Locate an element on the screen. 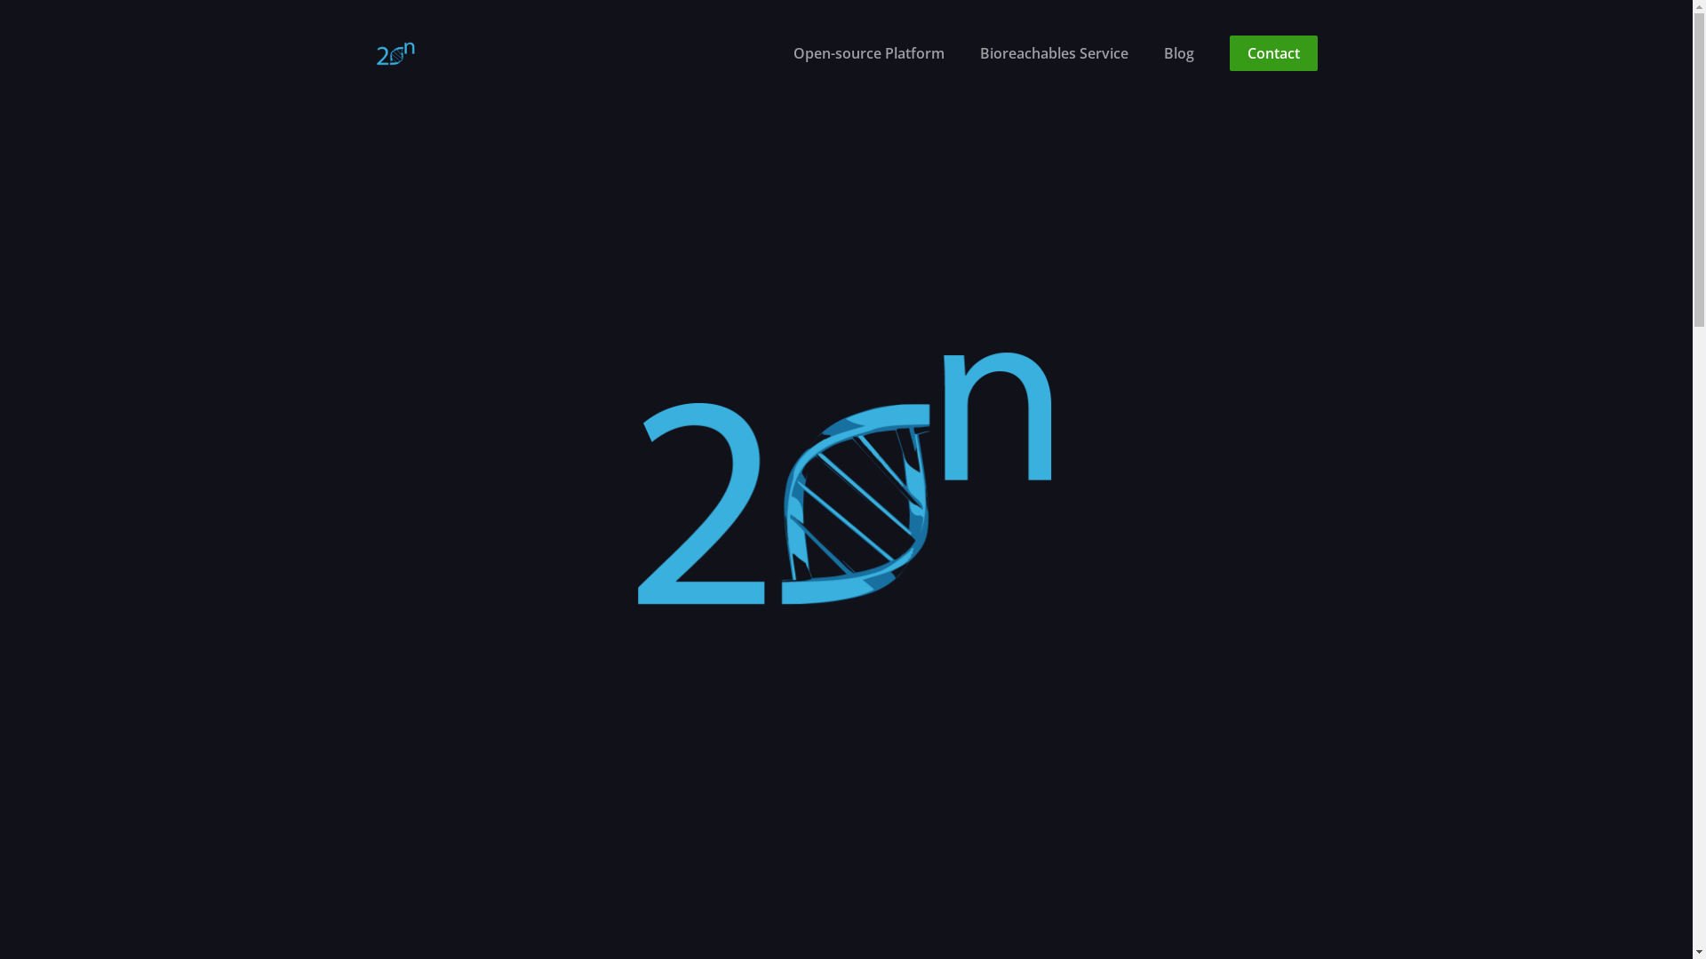 The width and height of the screenshot is (1706, 959). Contact is located at coordinates (1274, 53).